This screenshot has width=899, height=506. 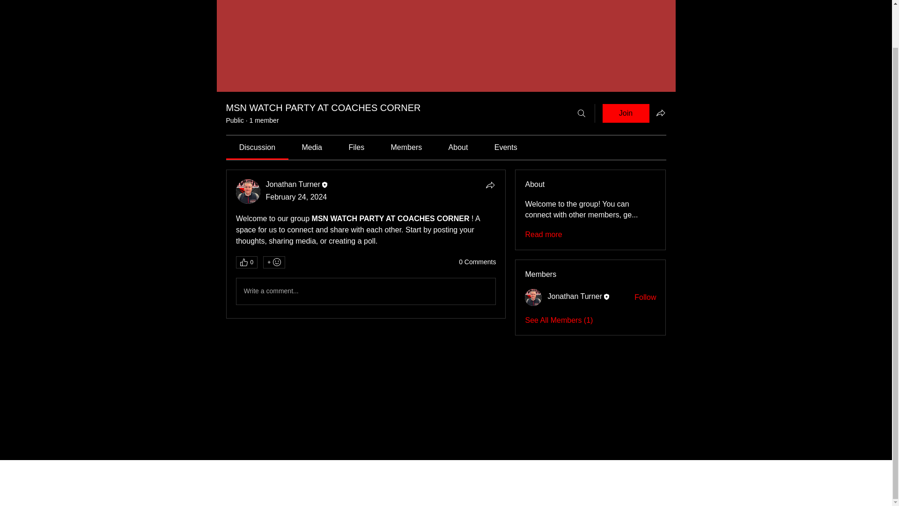 What do you see at coordinates (575, 296) in the screenshot?
I see `Jonathan Turner` at bounding box center [575, 296].